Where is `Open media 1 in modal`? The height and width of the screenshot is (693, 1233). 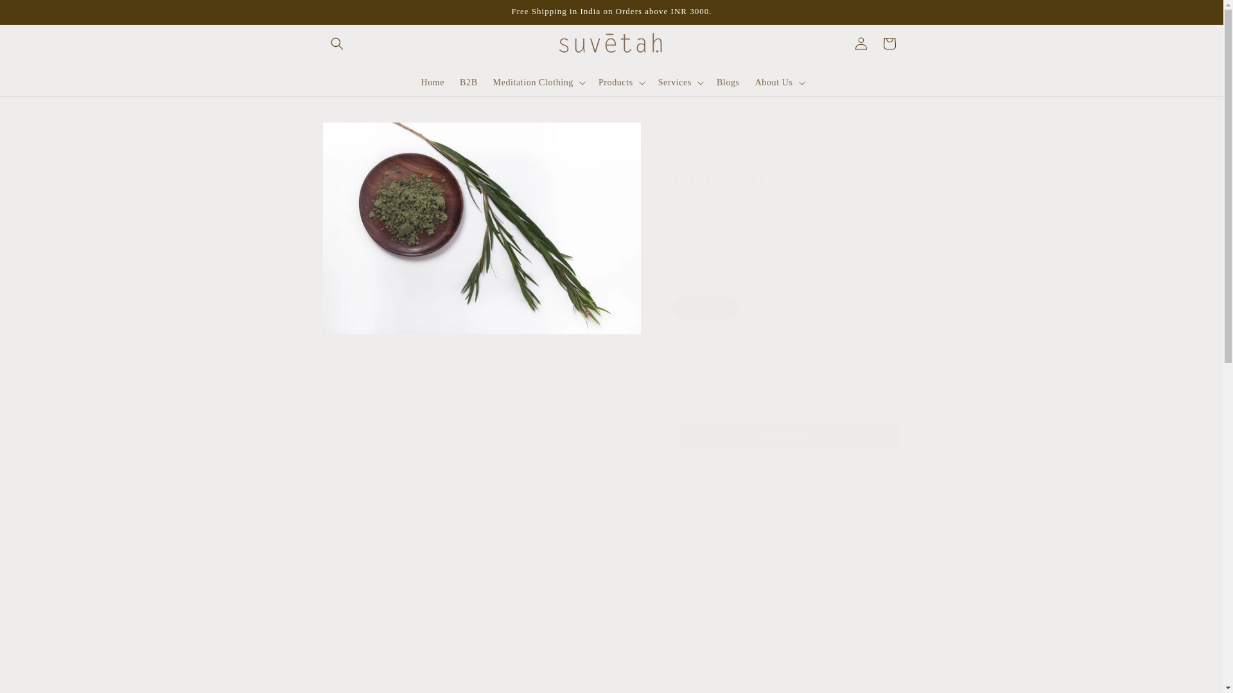
Open media 1 in modal is located at coordinates (480, 228).